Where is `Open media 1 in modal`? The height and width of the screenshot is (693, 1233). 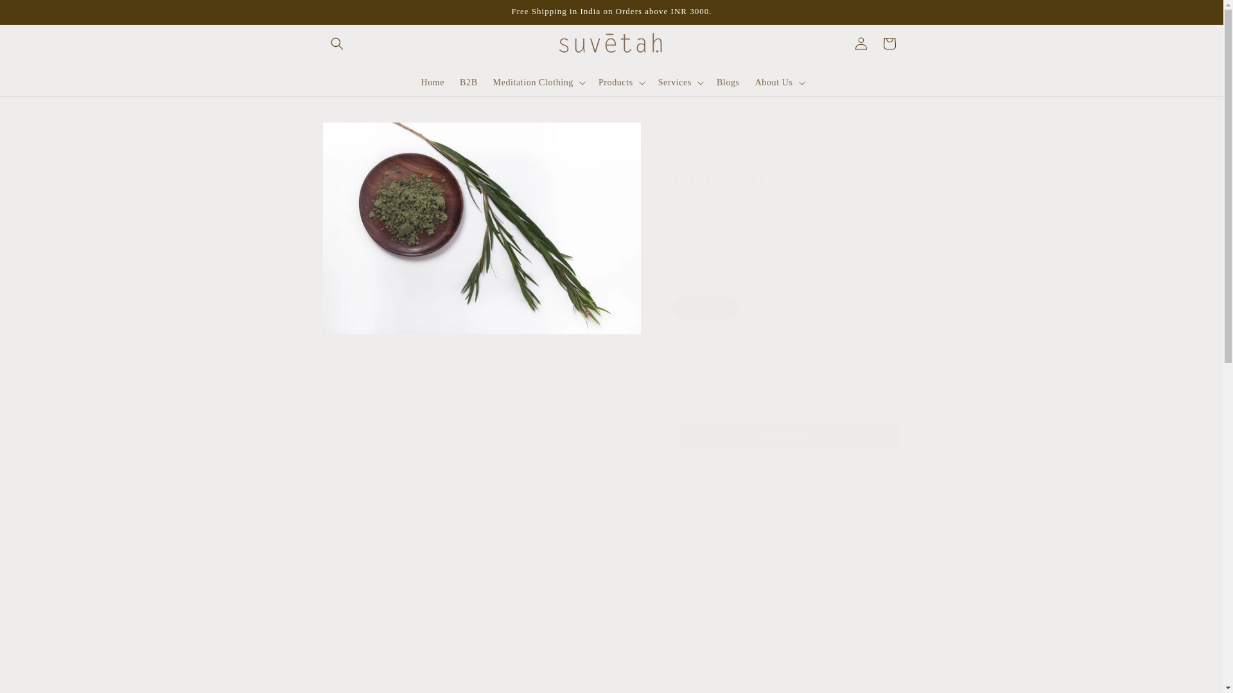
Open media 1 in modal is located at coordinates (480, 228).